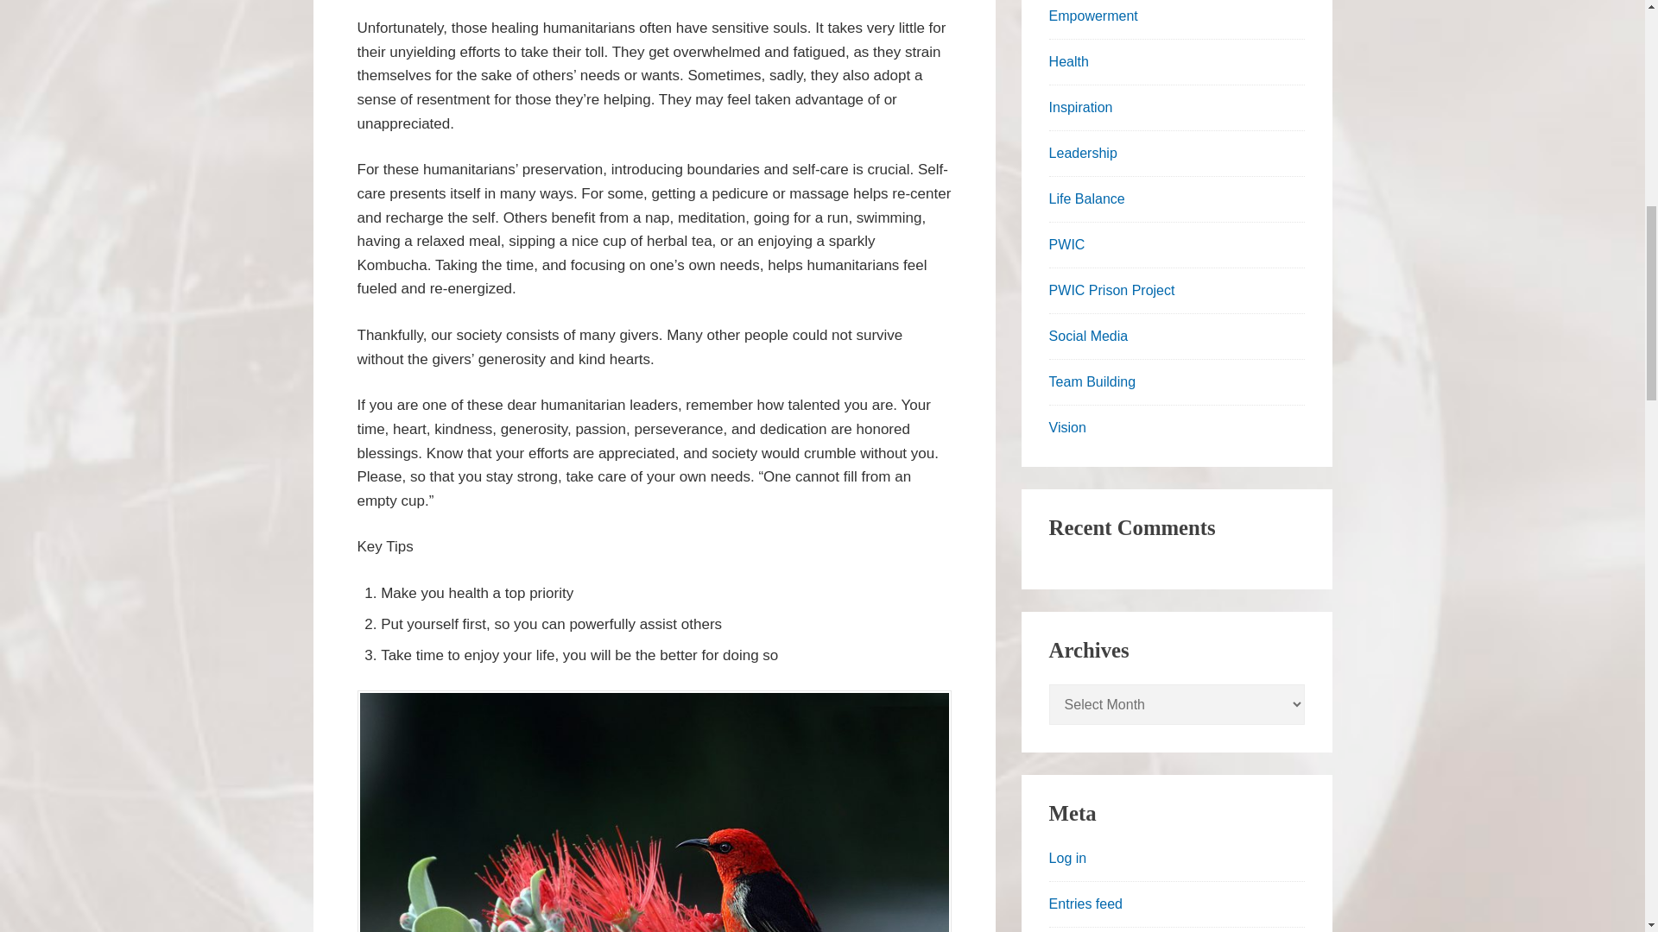 Image resolution: width=1658 pixels, height=932 pixels. Describe the element at coordinates (1081, 107) in the screenshot. I see `Inspiration` at that location.